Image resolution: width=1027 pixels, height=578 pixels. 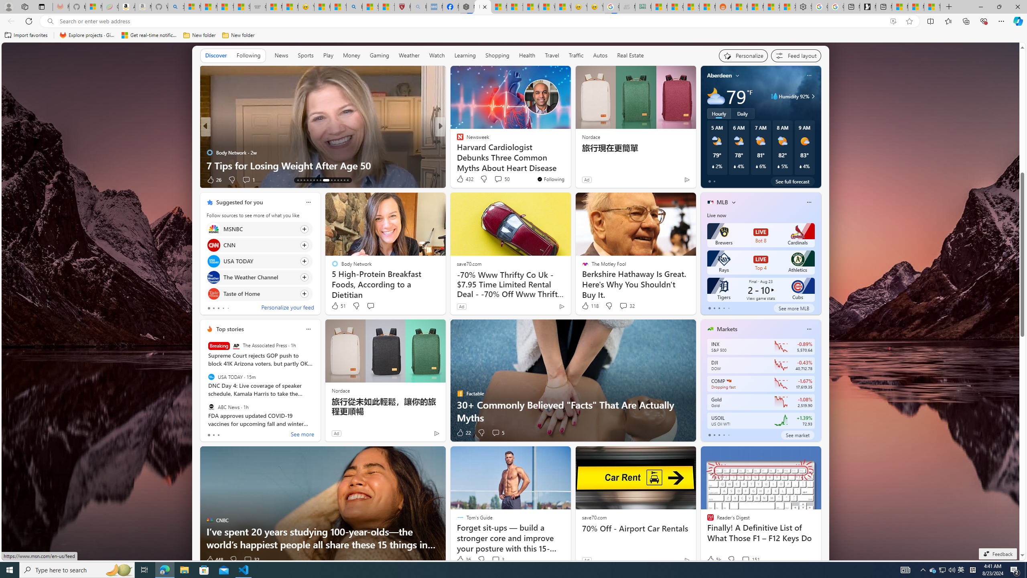 I want to click on tab-0, so click(x=709, y=435).